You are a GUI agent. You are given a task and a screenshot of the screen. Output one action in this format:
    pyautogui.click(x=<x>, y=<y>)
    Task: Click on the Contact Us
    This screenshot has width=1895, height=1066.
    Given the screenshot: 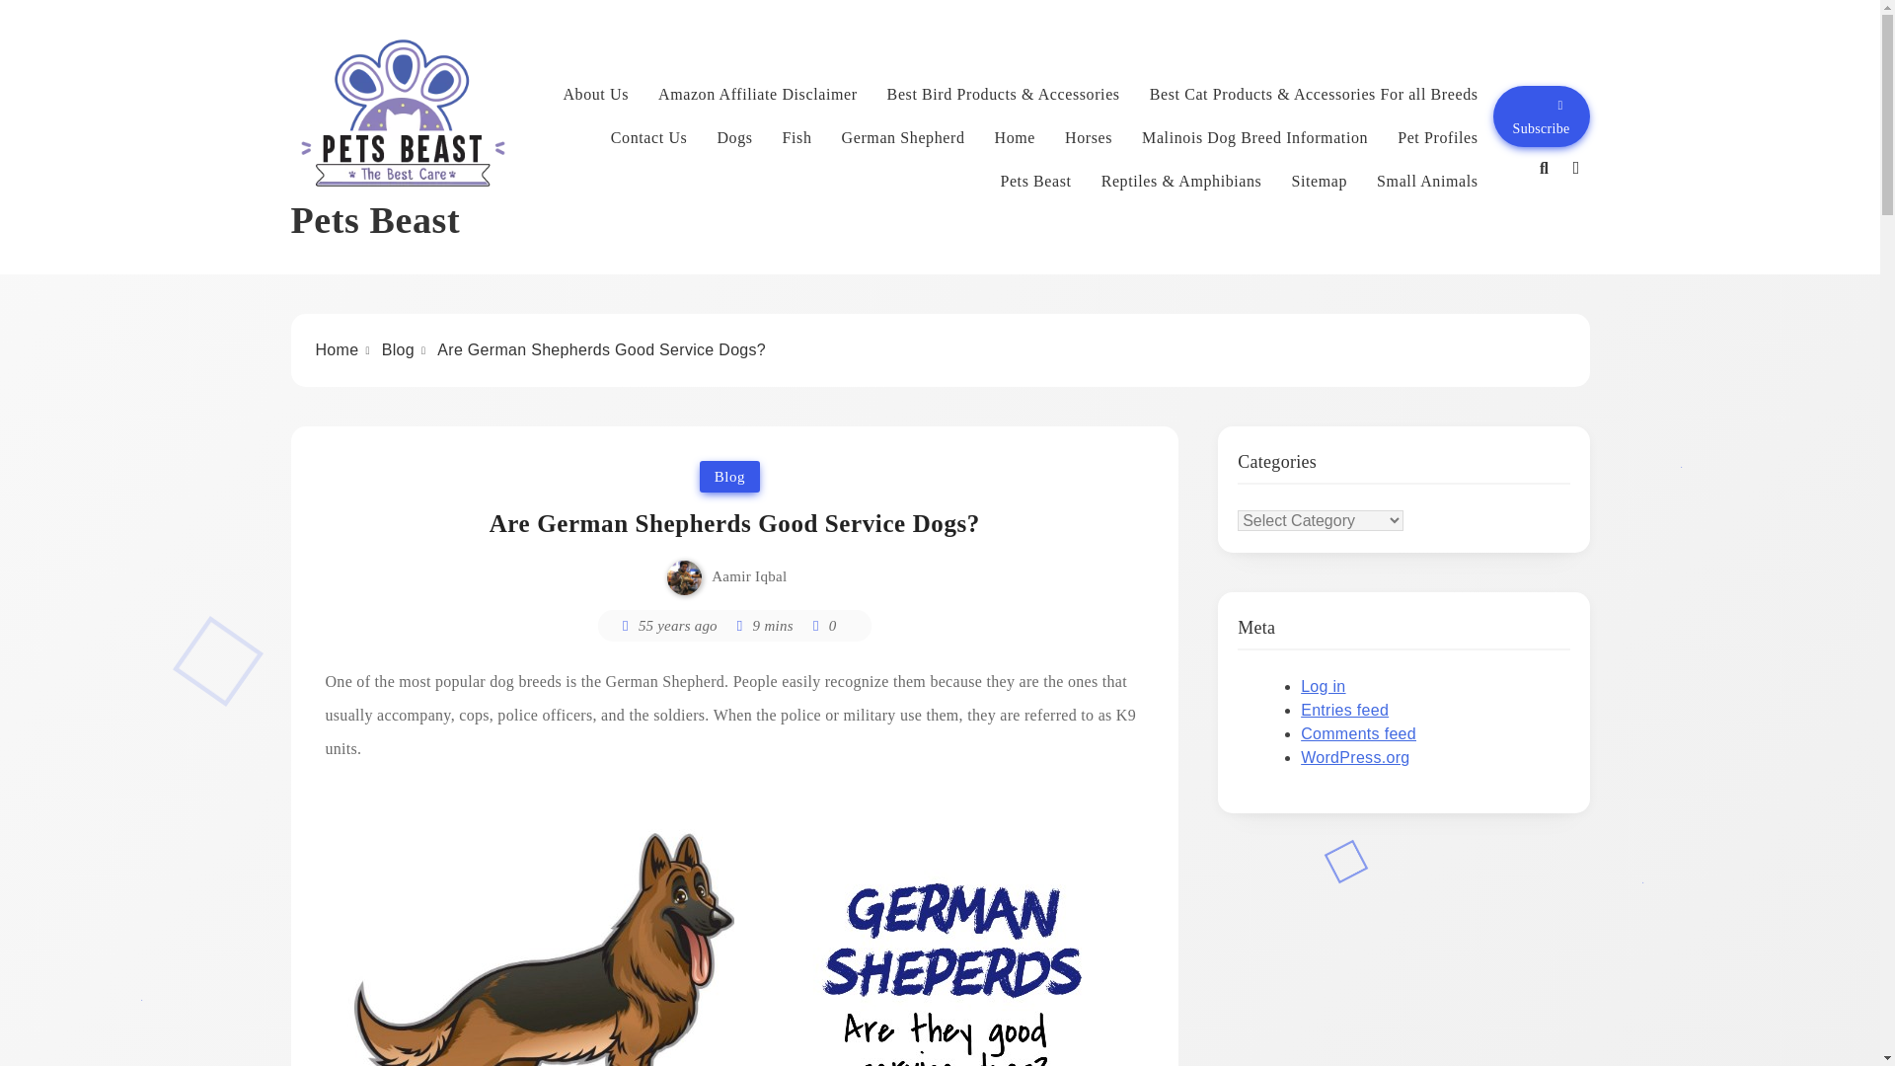 What is the action you would take?
    pyautogui.click(x=648, y=138)
    